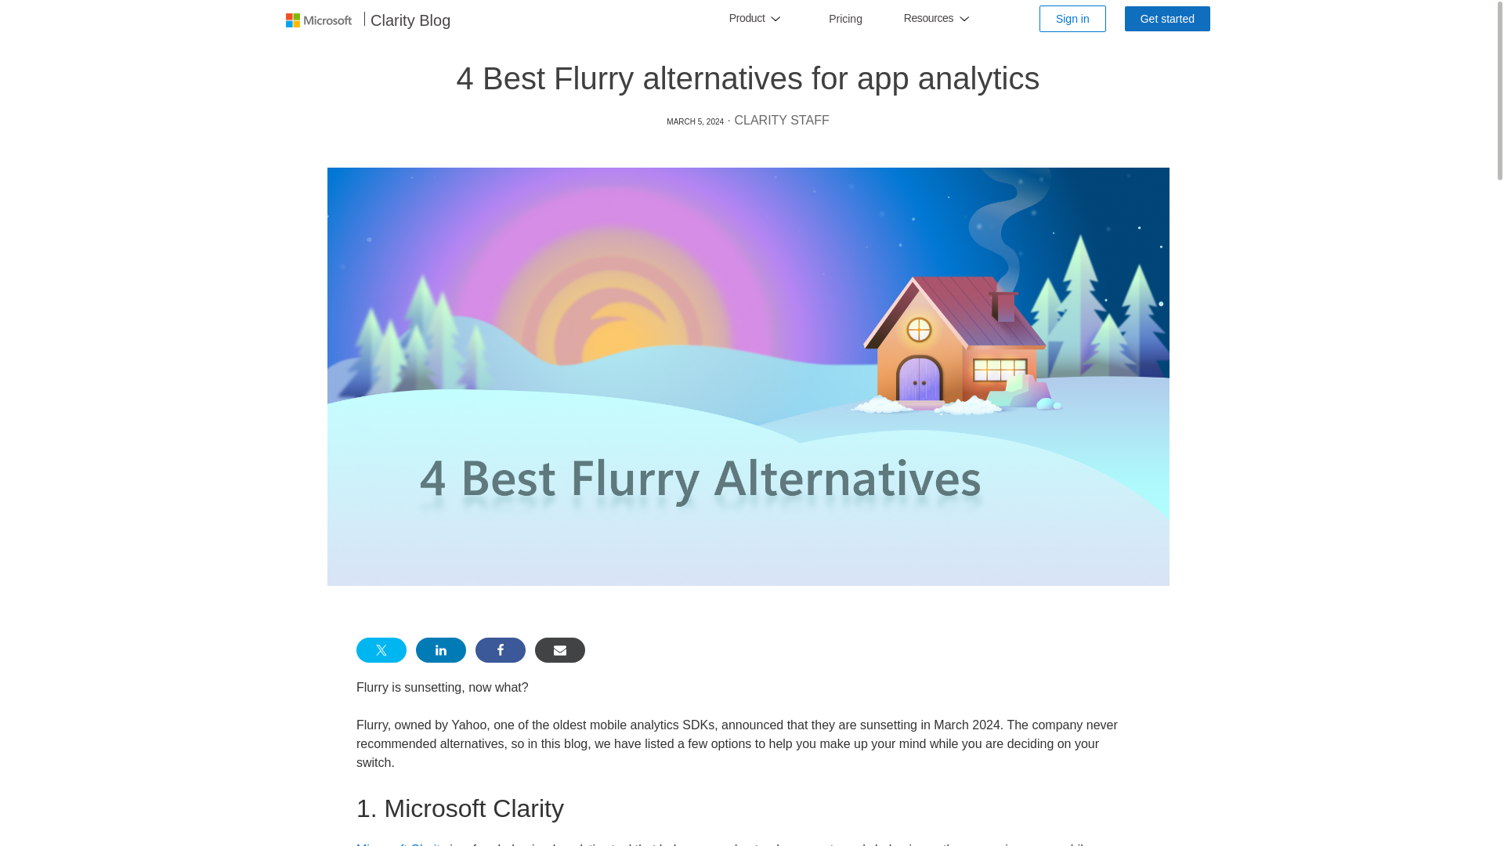  I want to click on Share on Twitter, so click(381, 650).